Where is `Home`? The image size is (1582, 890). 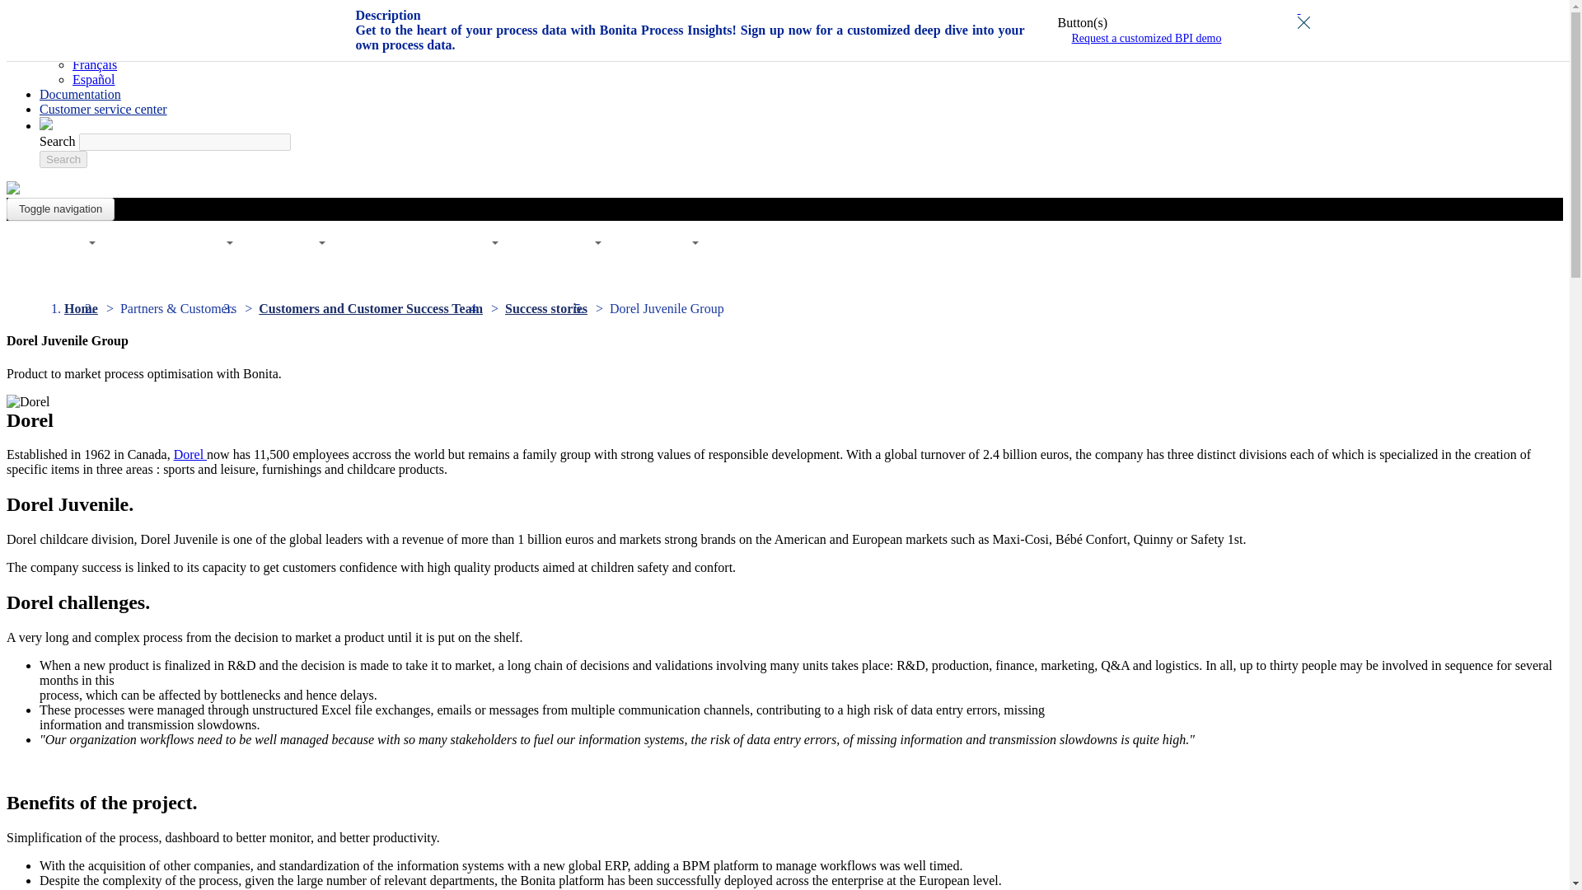 Home is located at coordinates (12, 190).